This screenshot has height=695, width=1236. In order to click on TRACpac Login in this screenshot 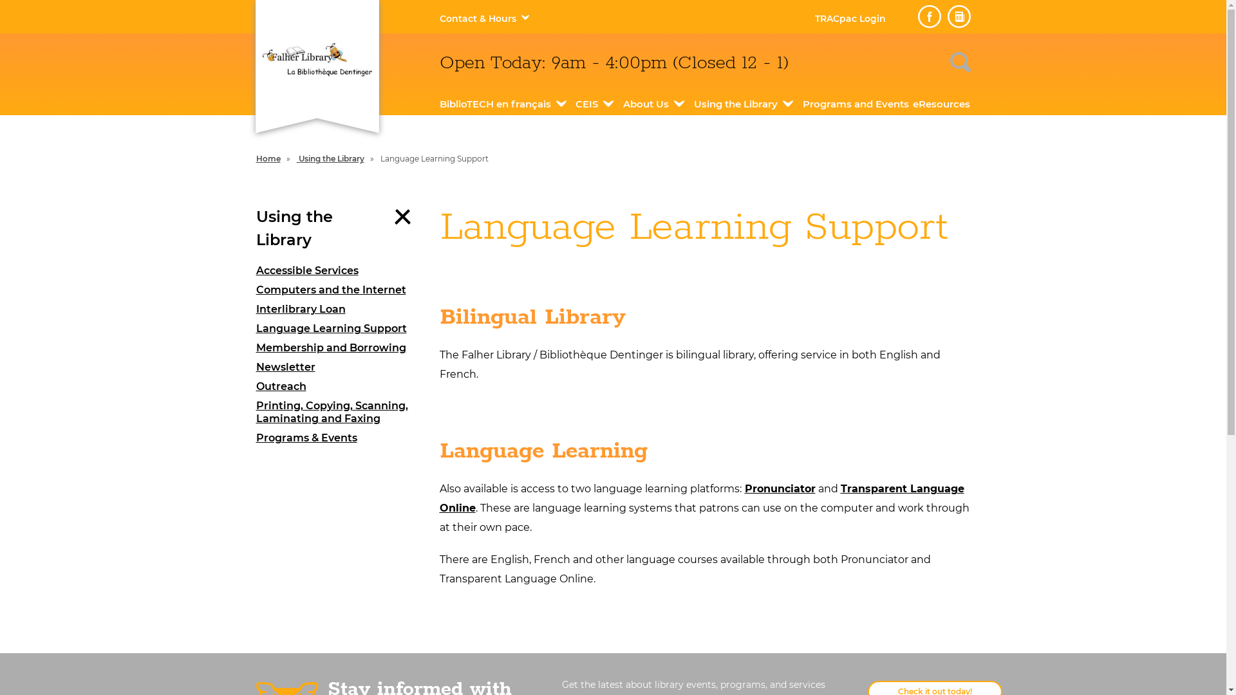, I will do `click(850, 19)`.